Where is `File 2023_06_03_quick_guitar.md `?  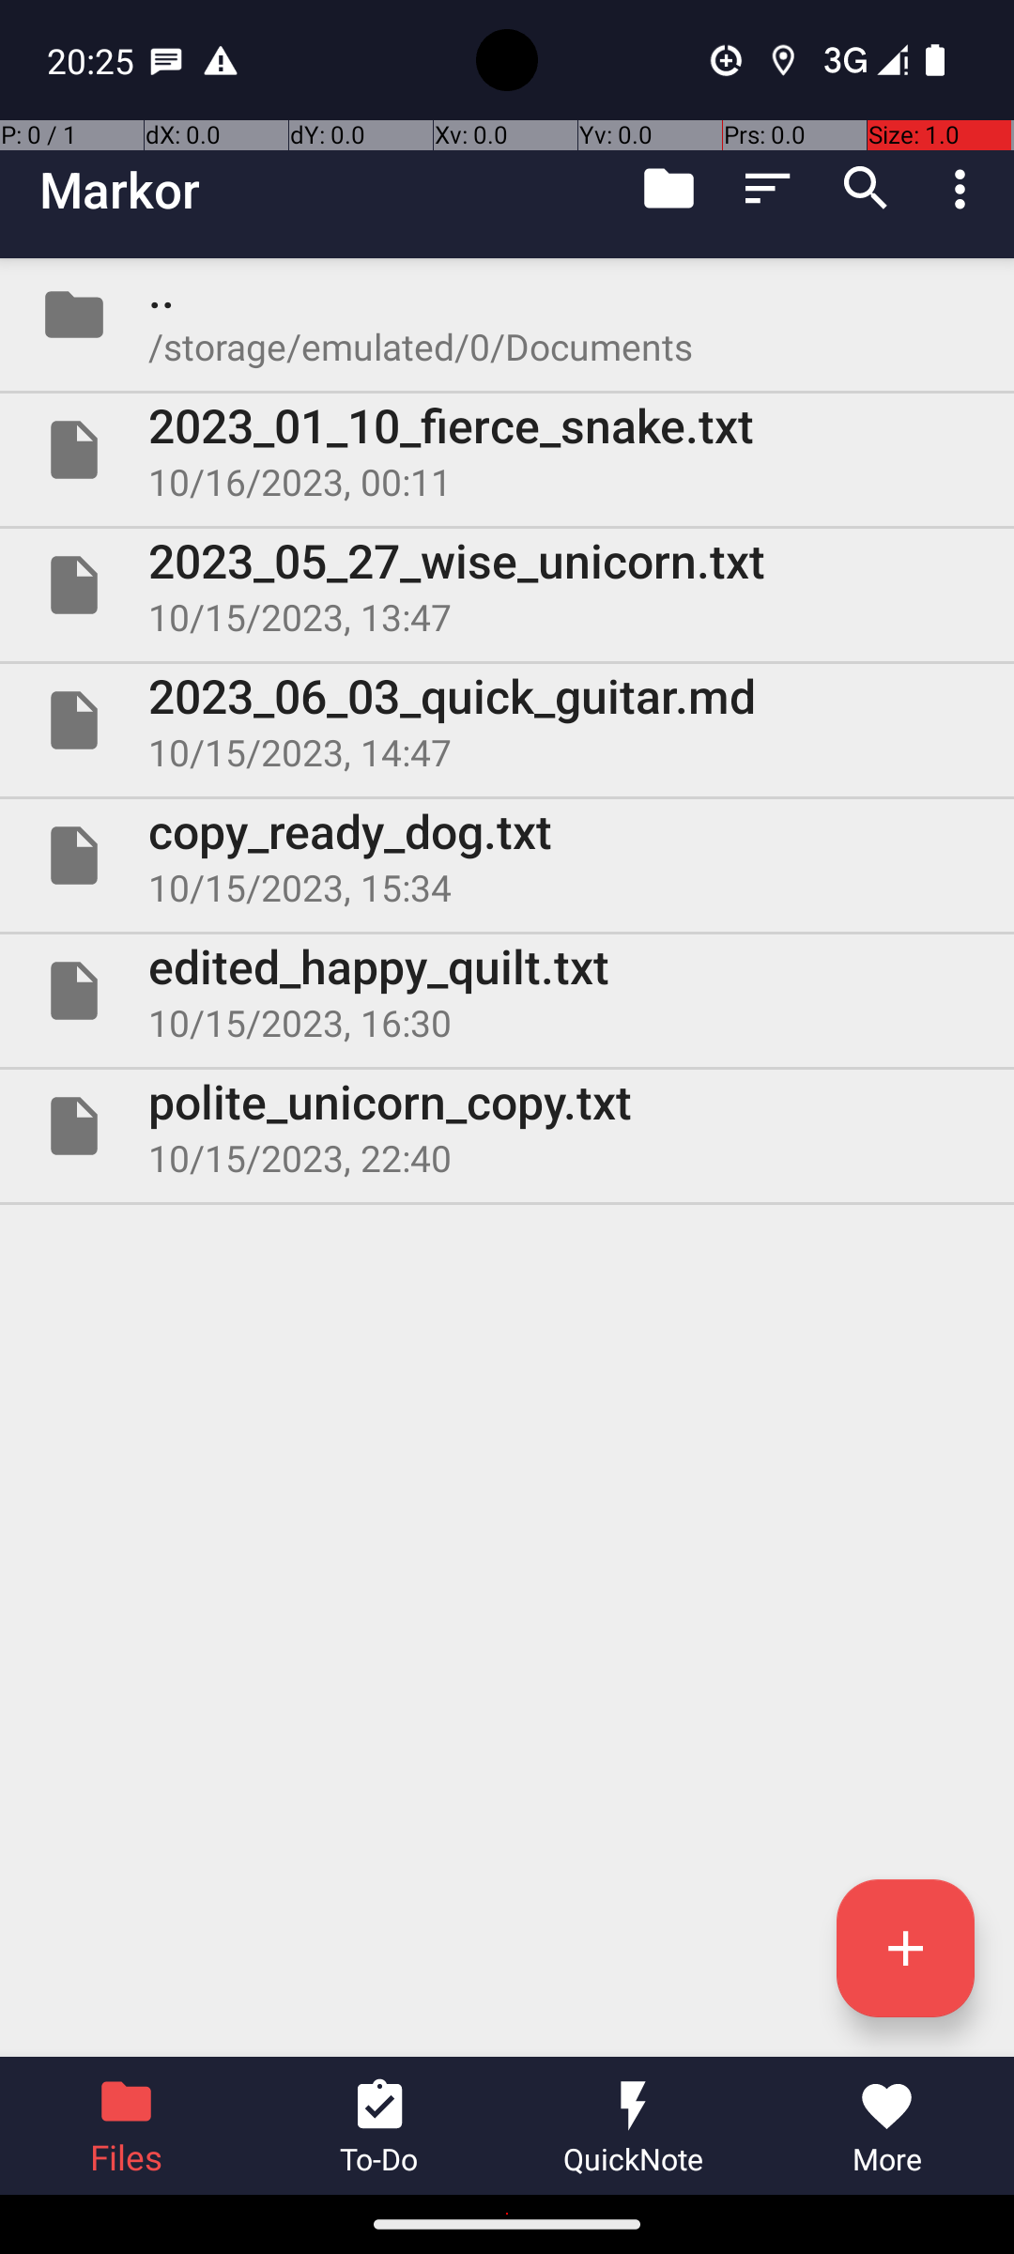 File 2023_06_03_quick_guitar.md  is located at coordinates (507, 719).